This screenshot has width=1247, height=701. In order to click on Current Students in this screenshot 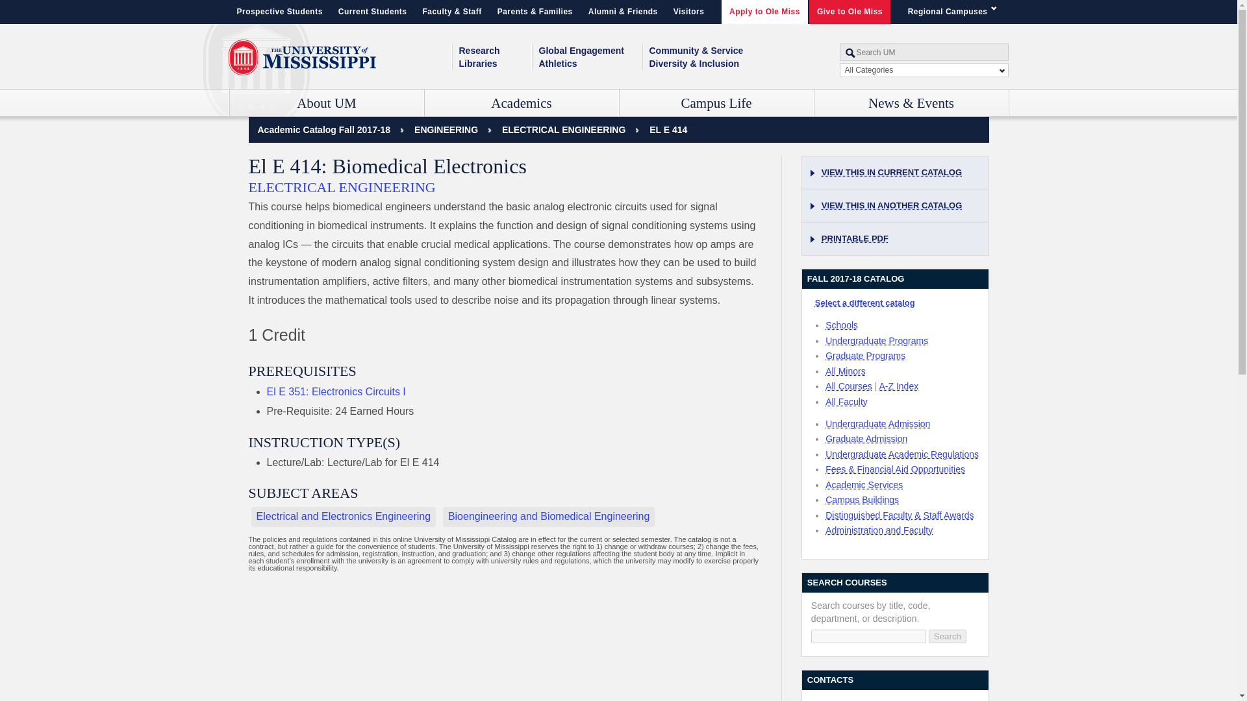, I will do `click(373, 12)`.